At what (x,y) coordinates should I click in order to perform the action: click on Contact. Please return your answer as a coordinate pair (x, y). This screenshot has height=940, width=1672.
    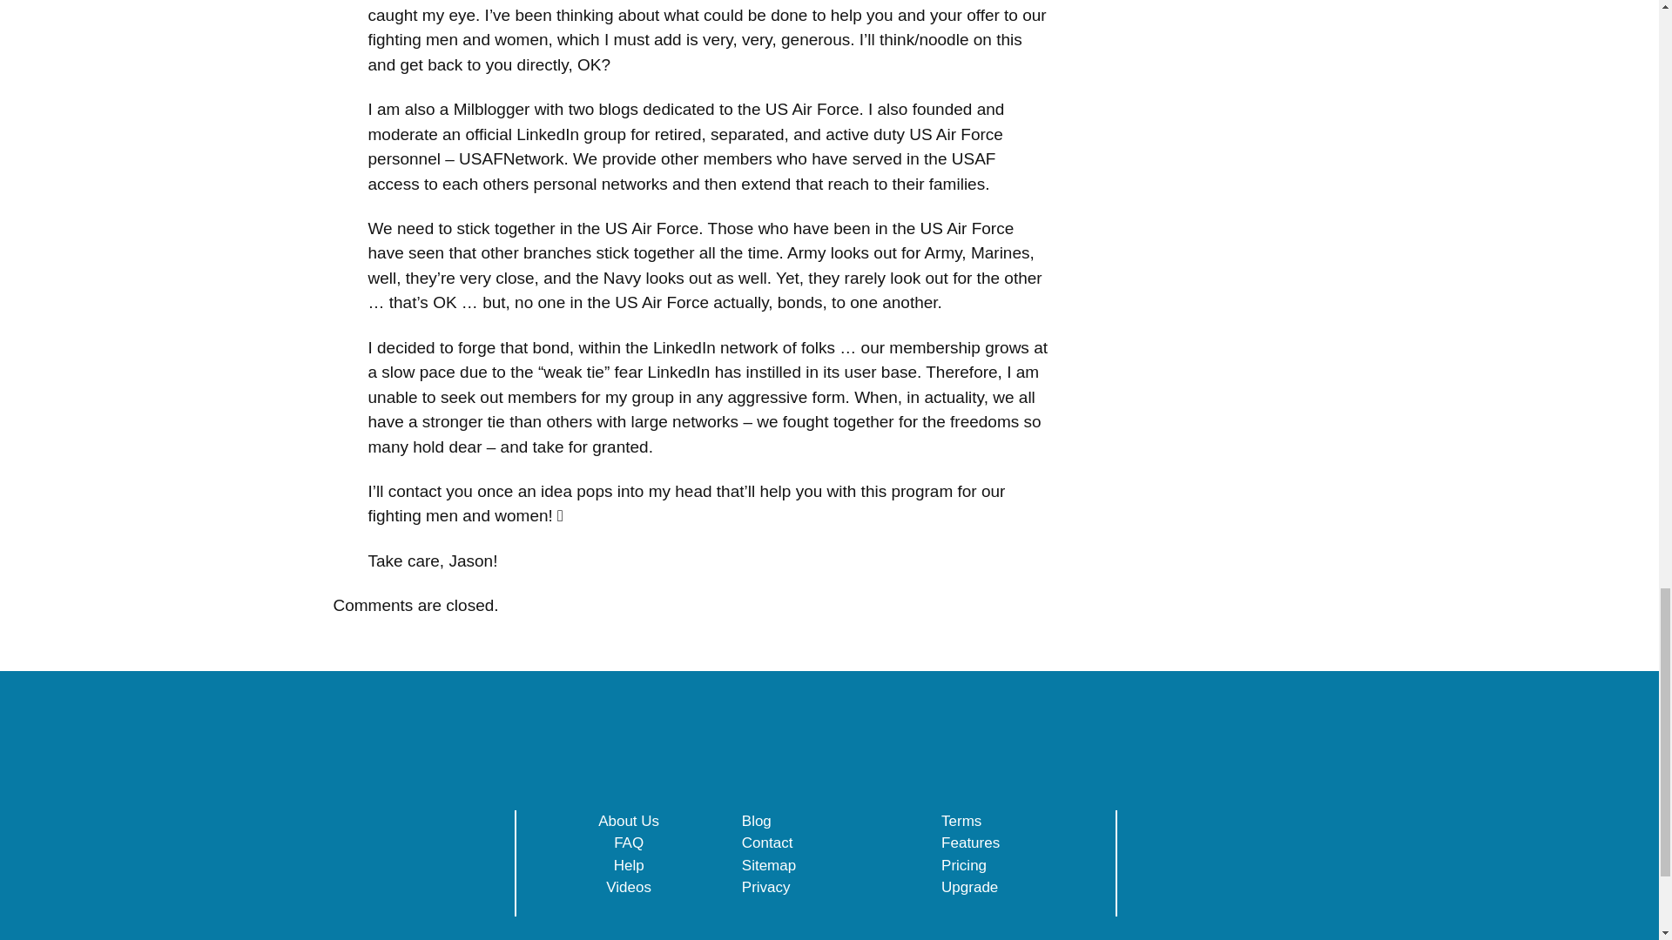
    Looking at the image, I should click on (767, 843).